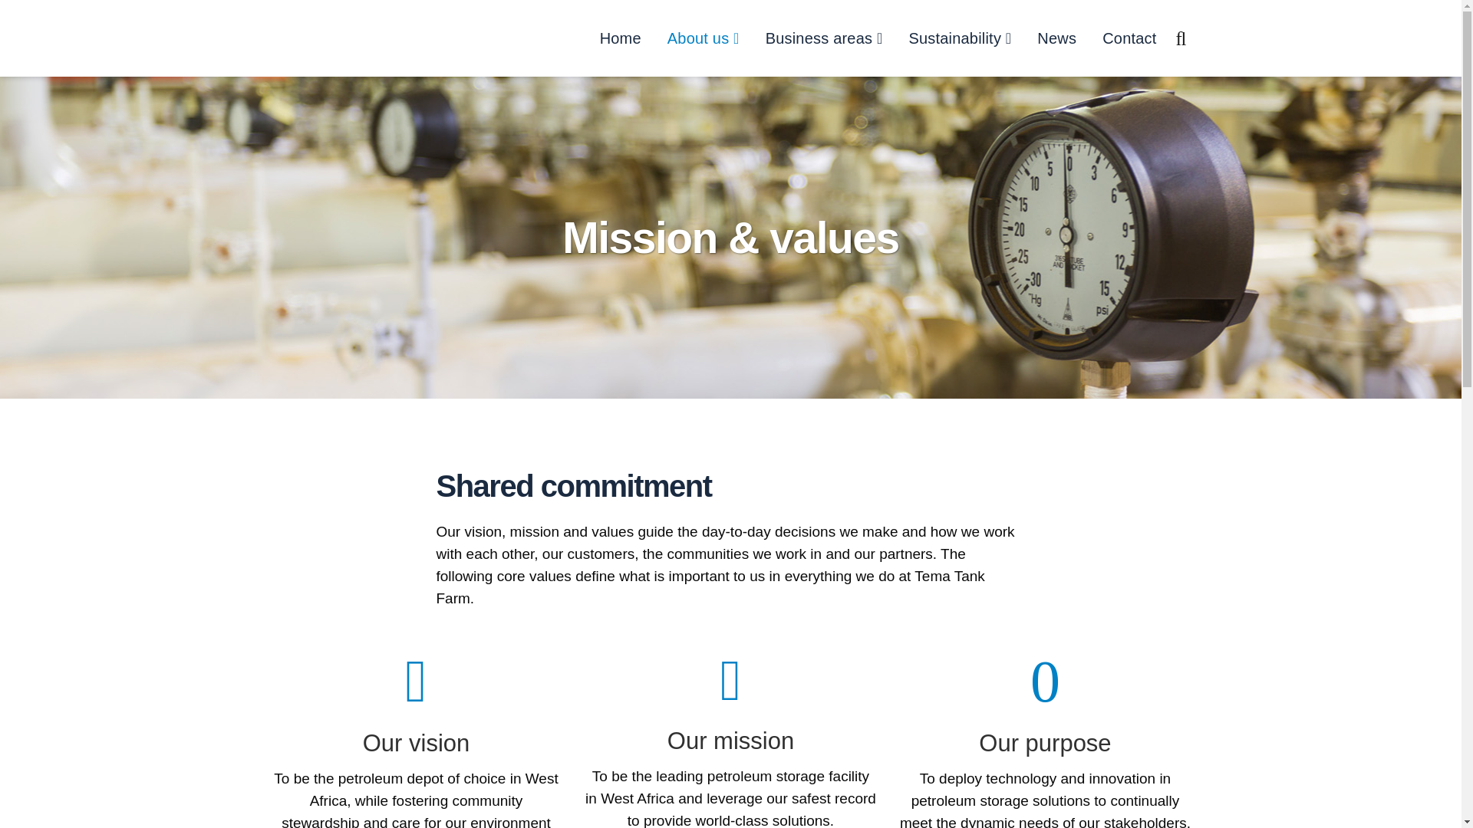  I want to click on About us, so click(703, 38).